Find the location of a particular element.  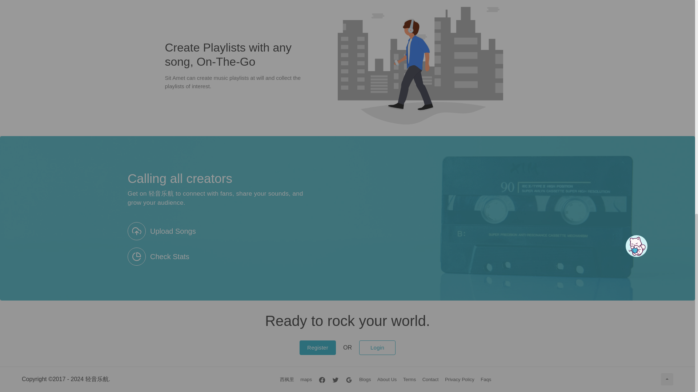

maps is located at coordinates (306, 379).